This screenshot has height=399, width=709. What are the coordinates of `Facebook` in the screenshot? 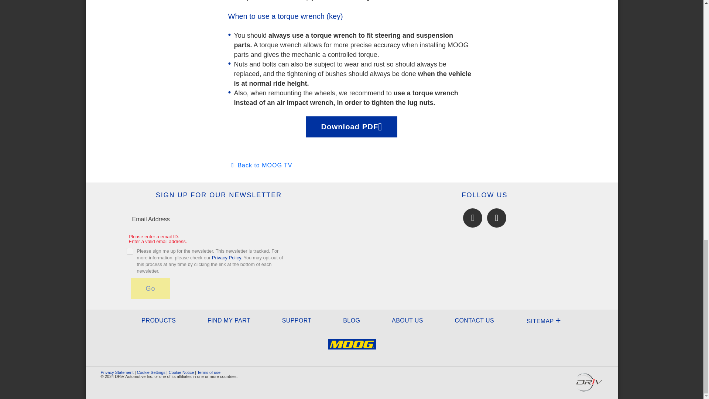 It's located at (472, 218).